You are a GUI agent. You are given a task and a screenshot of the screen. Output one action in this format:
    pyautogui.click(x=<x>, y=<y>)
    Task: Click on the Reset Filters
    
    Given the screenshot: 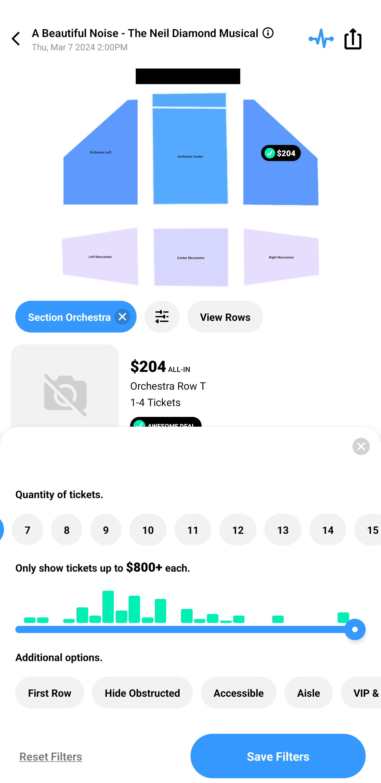 What is the action you would take?
    pyautogui.click(x=49, y=756)
    